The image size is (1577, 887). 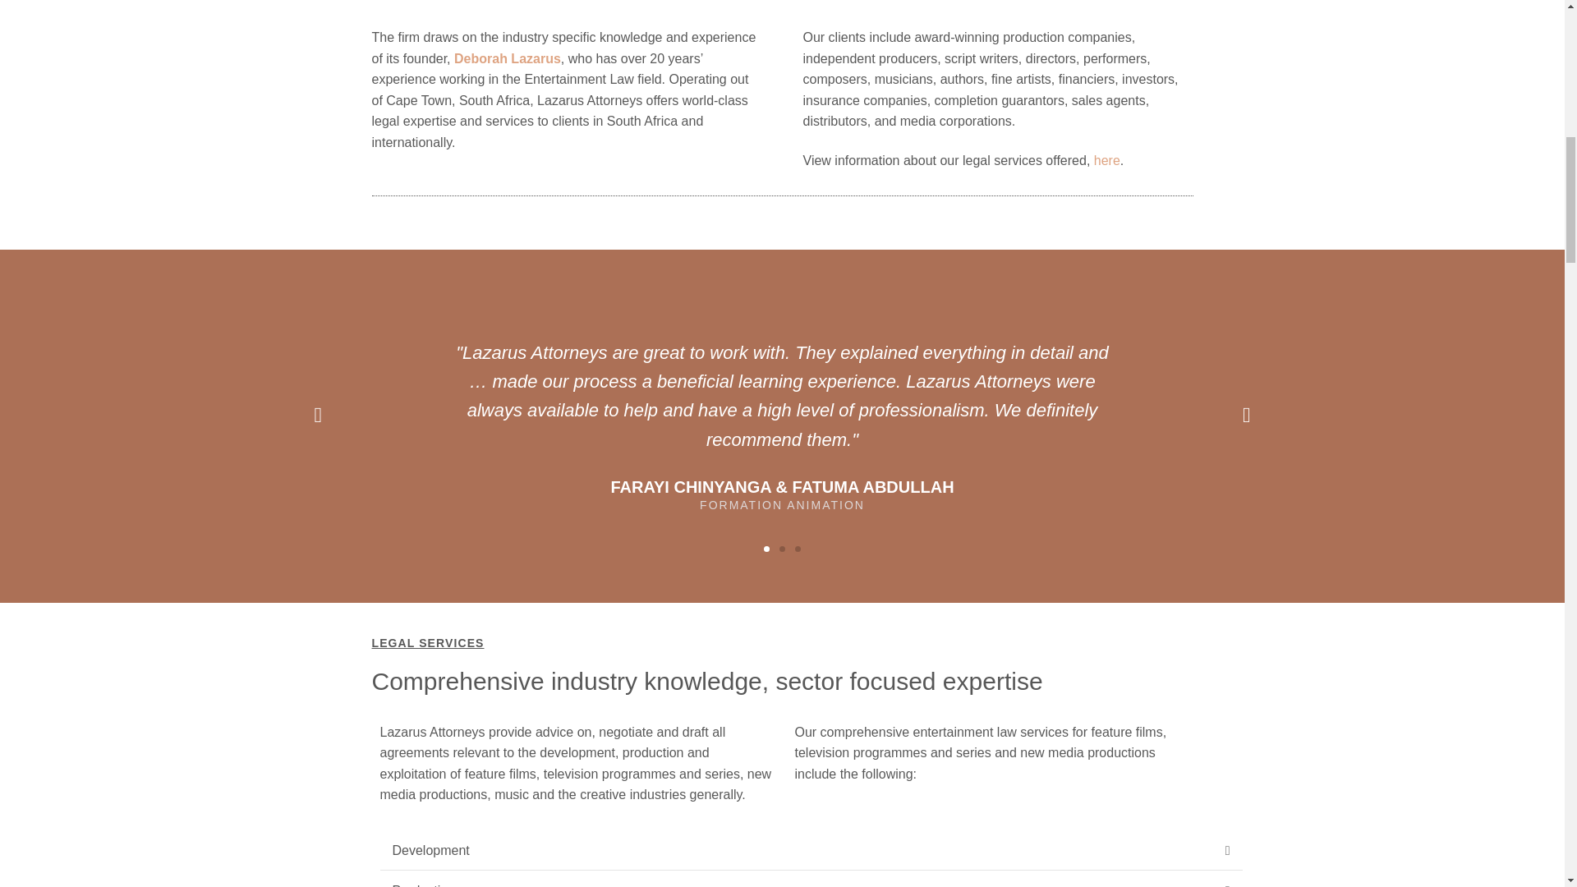 I want to click on Development, so click(x=431, y=851).